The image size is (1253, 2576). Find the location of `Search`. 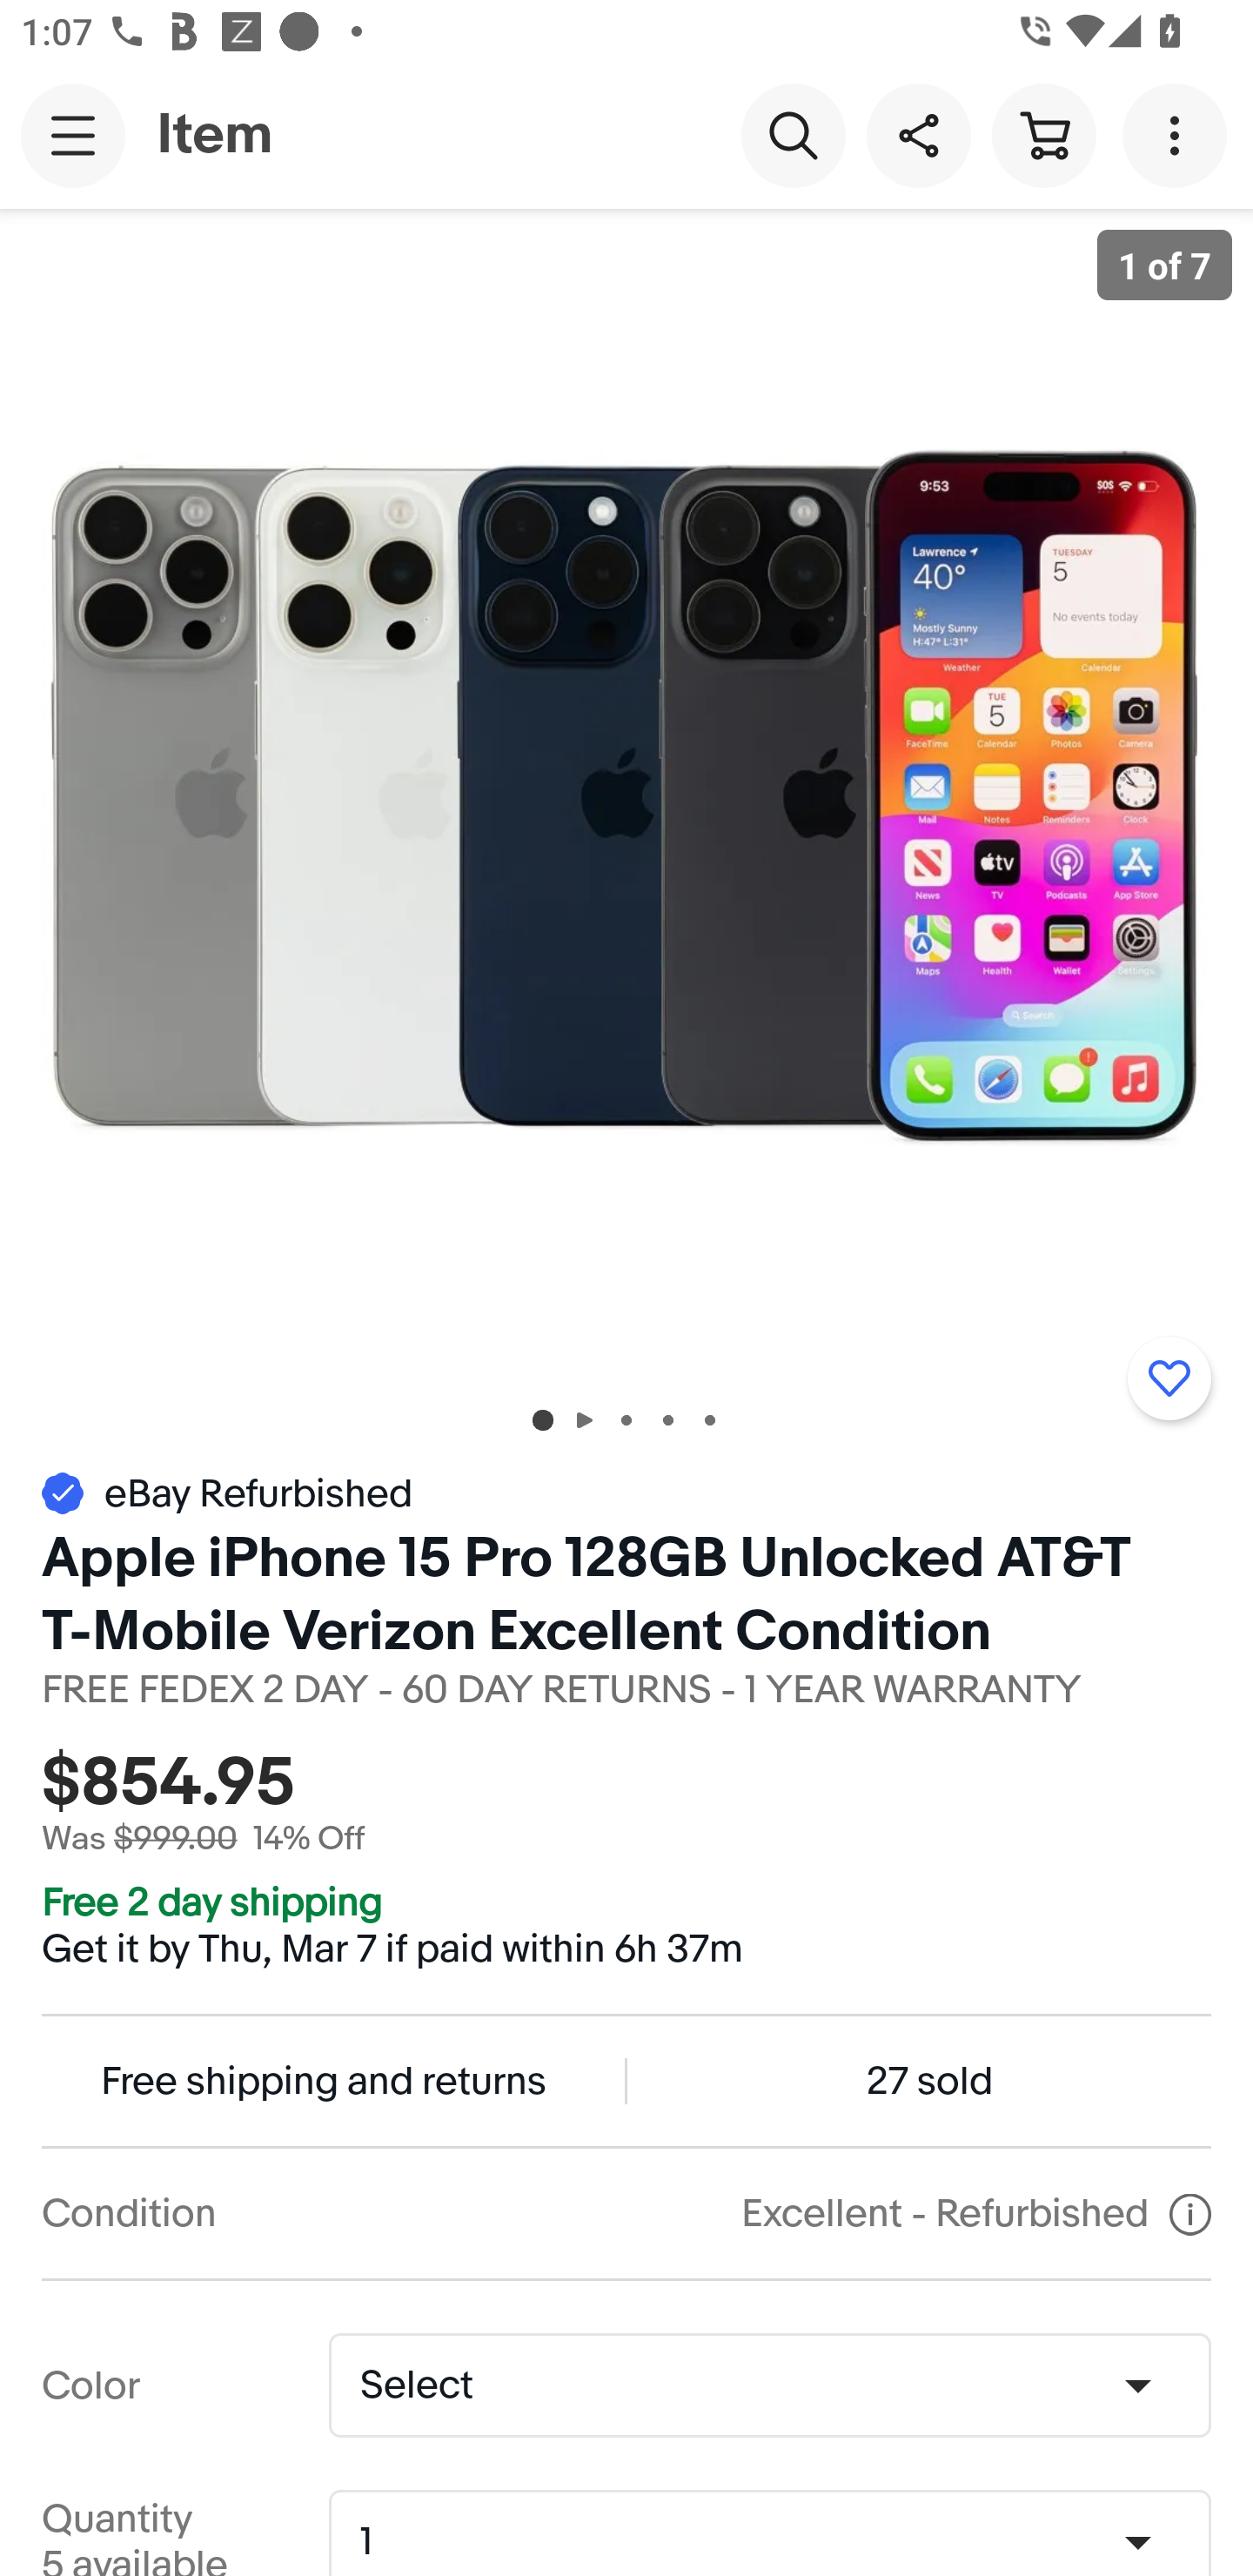

Search is located at coordinates (793, 134).